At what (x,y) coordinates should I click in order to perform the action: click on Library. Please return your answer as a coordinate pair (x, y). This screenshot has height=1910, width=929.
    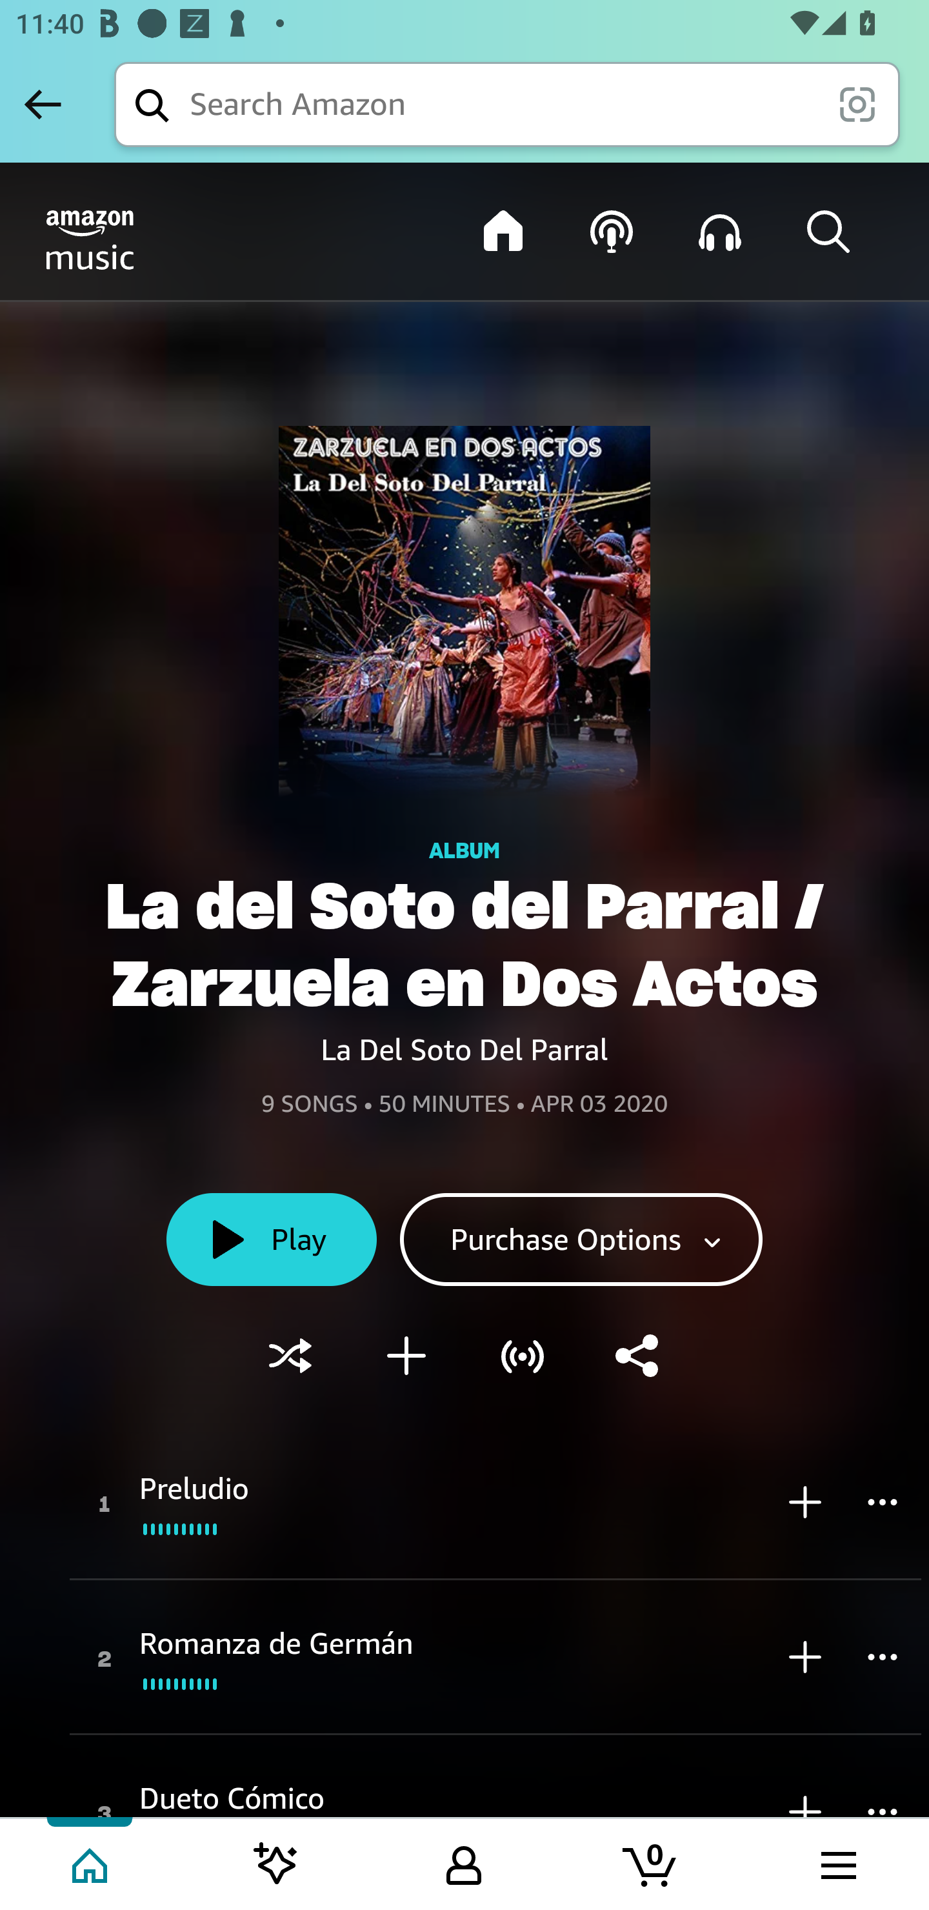
    Looking at the image, I should click on (720, 231).